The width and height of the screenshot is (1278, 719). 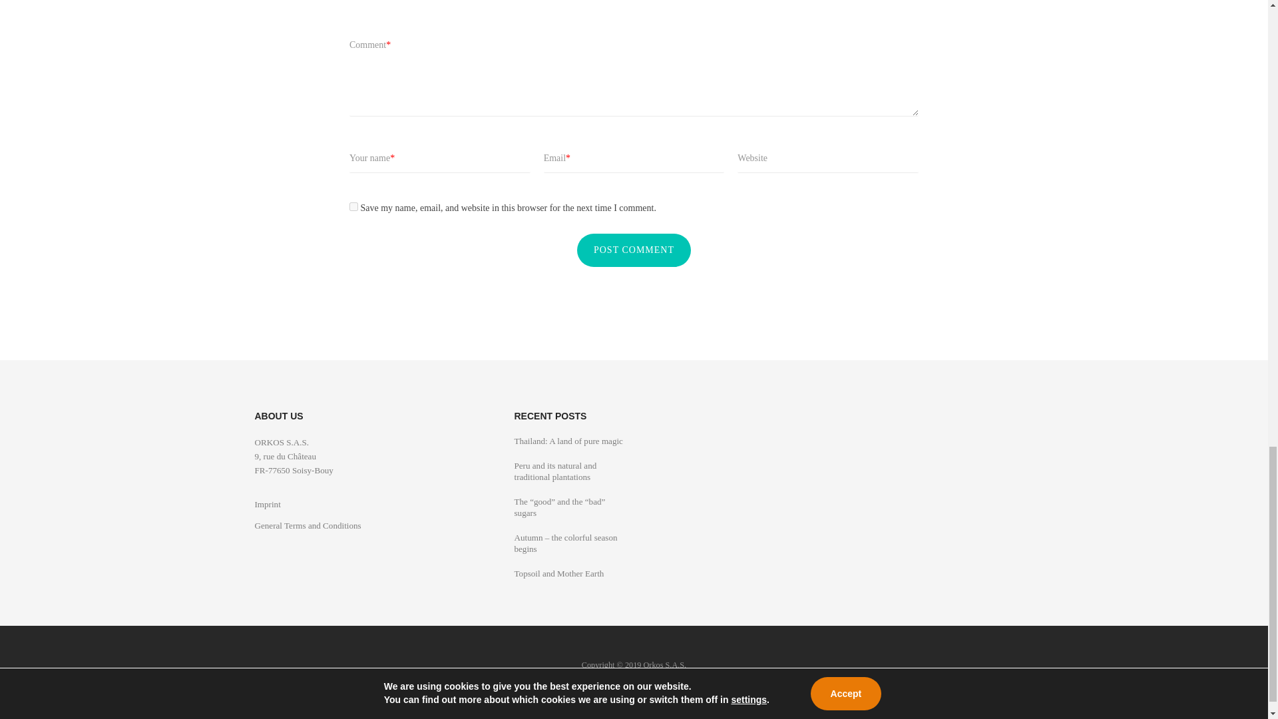 I want to click on Peru and its natural and traditional plantations, so click(x=555, y=471).